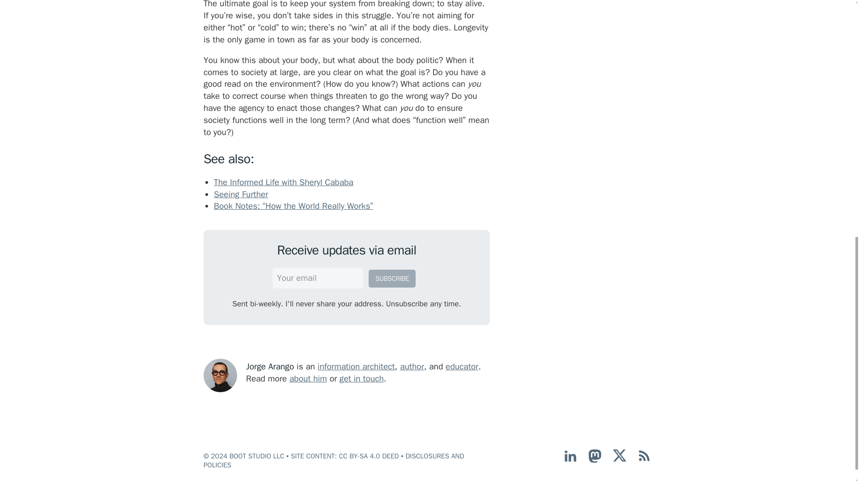  I want to click on Your email, so click(318, 278).